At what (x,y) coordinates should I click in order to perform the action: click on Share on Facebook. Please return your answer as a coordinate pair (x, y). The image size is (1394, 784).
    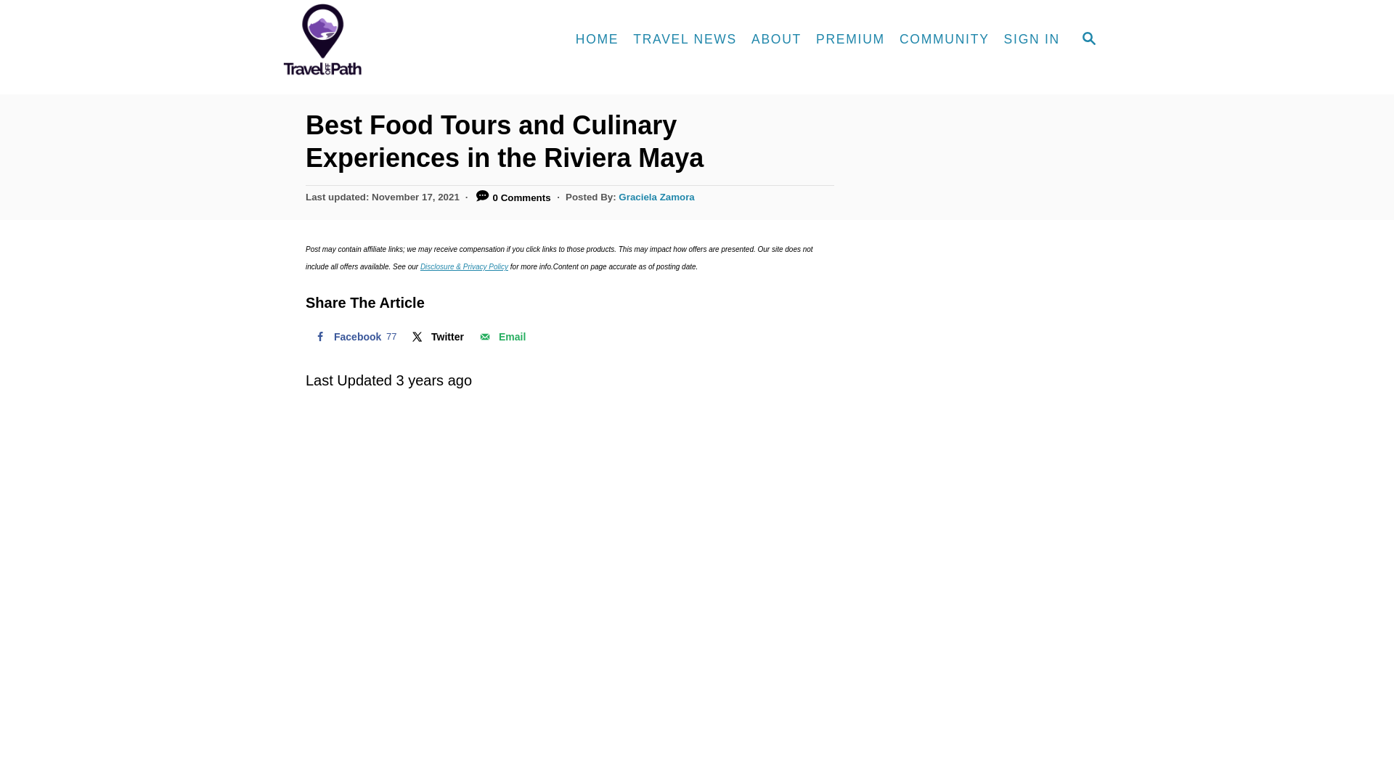
    Looking at the image, I should click on (436, 336).